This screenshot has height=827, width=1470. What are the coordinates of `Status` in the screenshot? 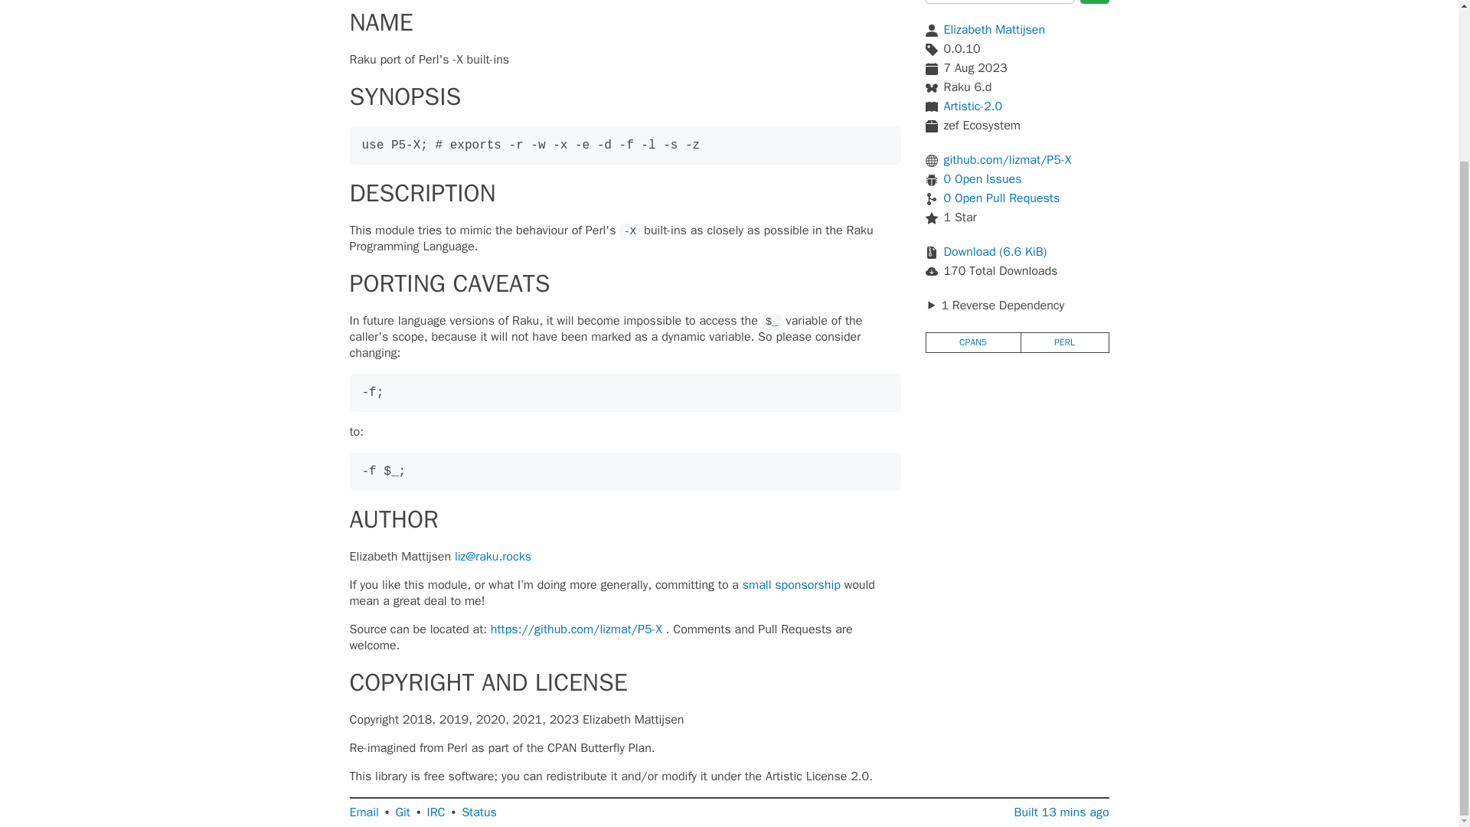 It's located at (479, 812).